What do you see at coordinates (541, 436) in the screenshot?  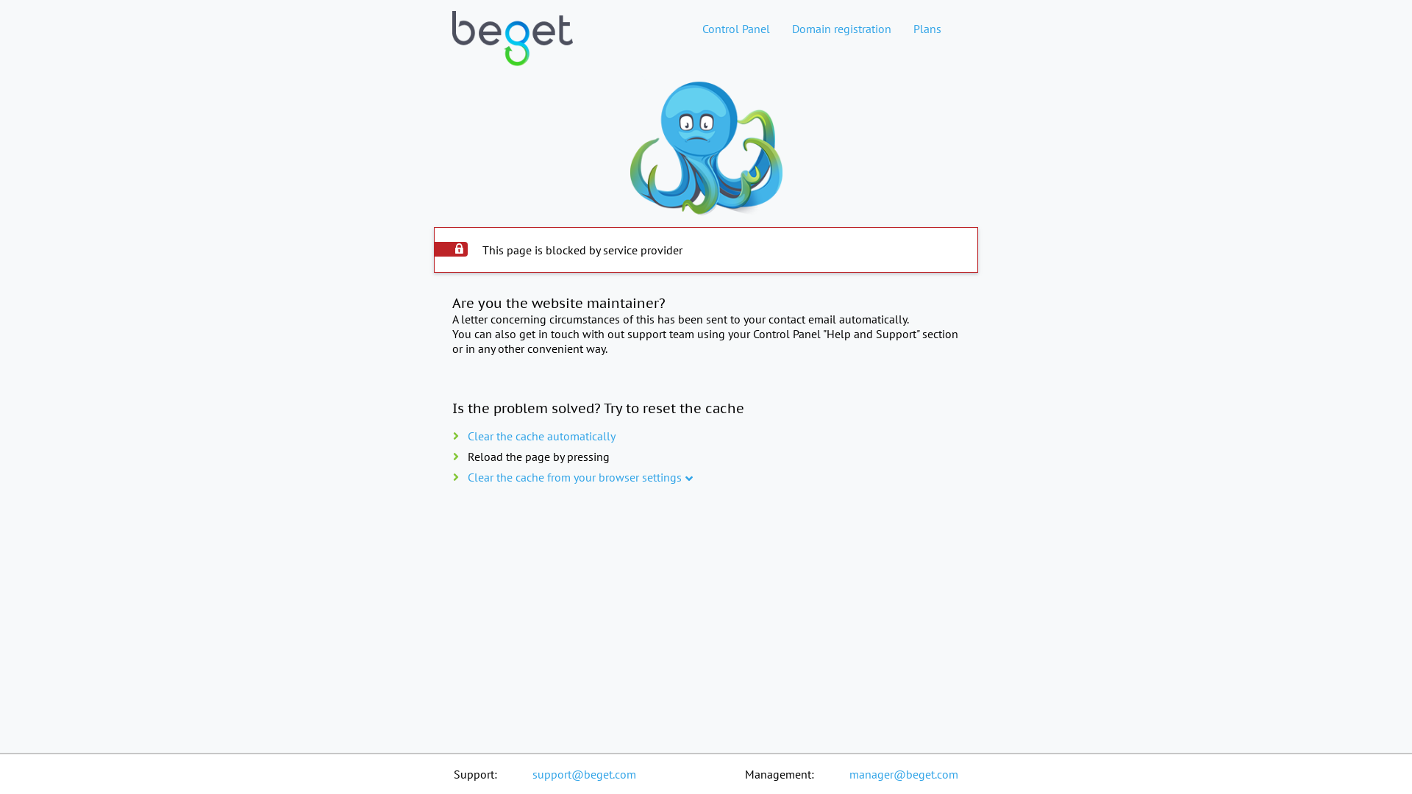 I see `Clear the cache automatically` at bounding box center [541, 436].